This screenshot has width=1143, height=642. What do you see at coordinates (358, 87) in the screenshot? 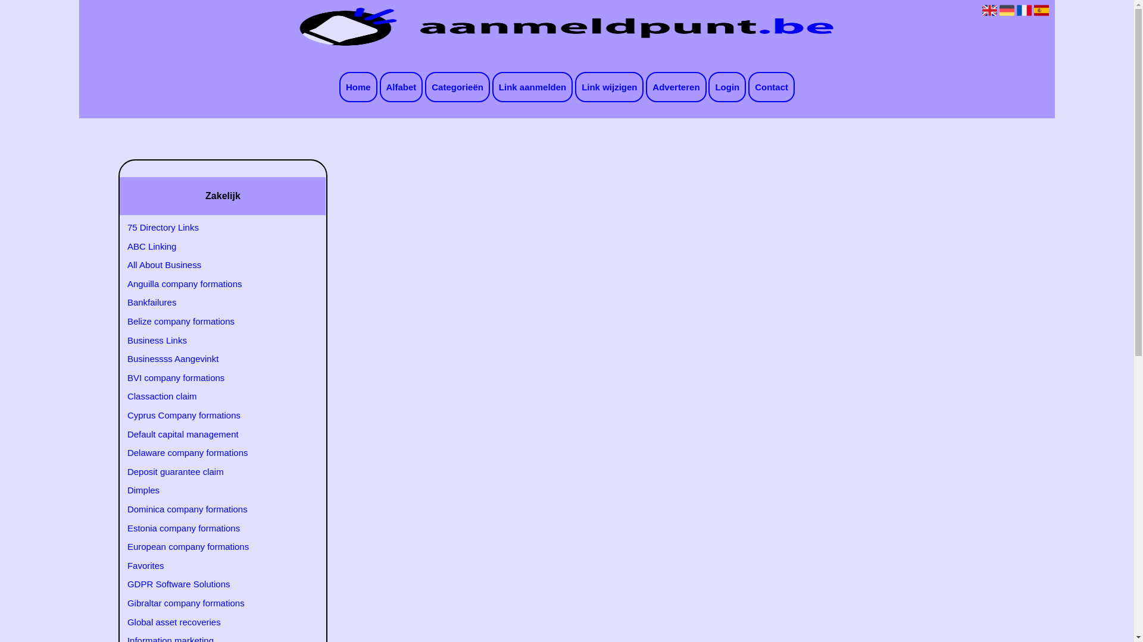
I see `Home` at bounding box center [358, 87].